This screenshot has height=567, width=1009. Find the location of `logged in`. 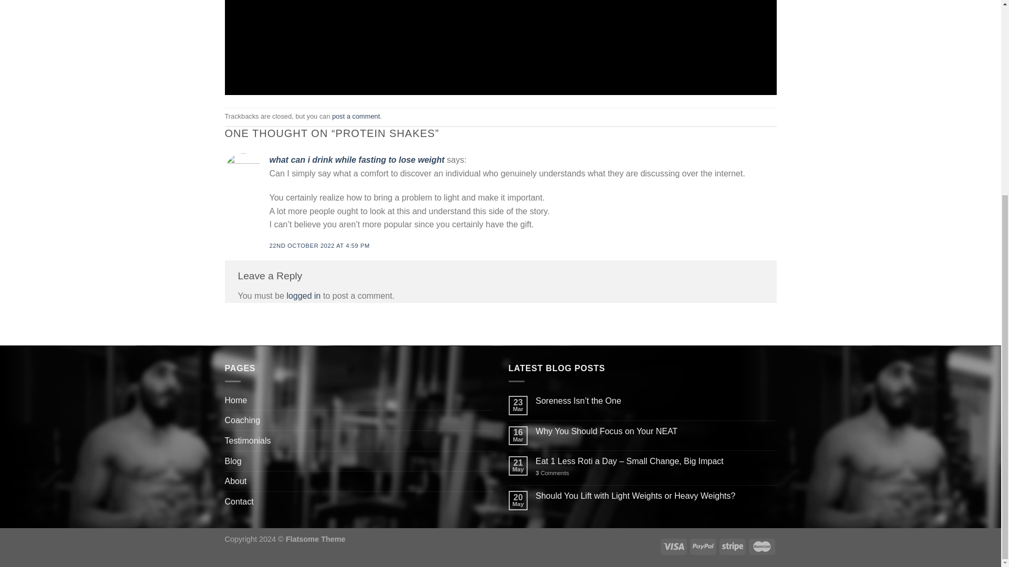

logged in is located at coordinates (304, 296).